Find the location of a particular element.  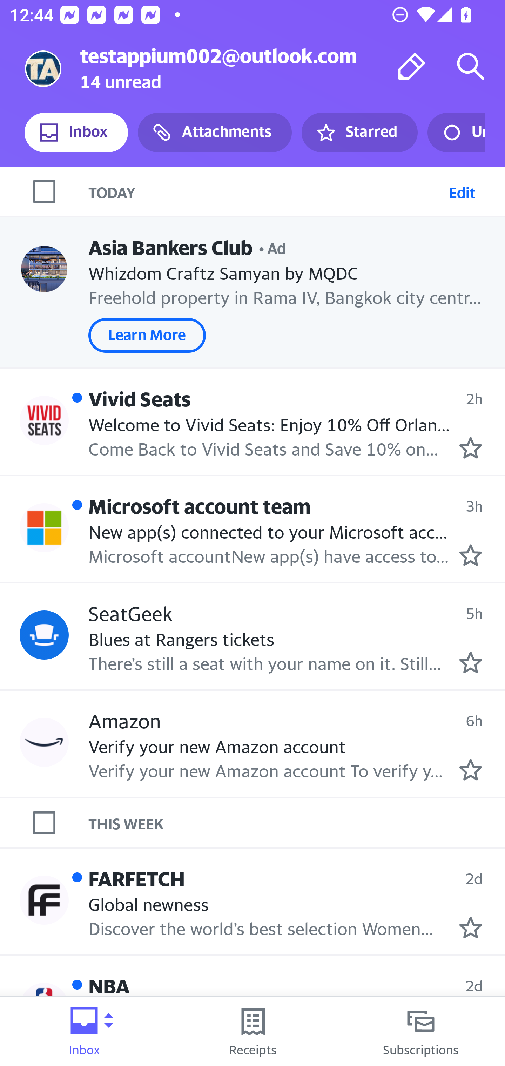

Mark as starred. is located at coordinates (471, 662).